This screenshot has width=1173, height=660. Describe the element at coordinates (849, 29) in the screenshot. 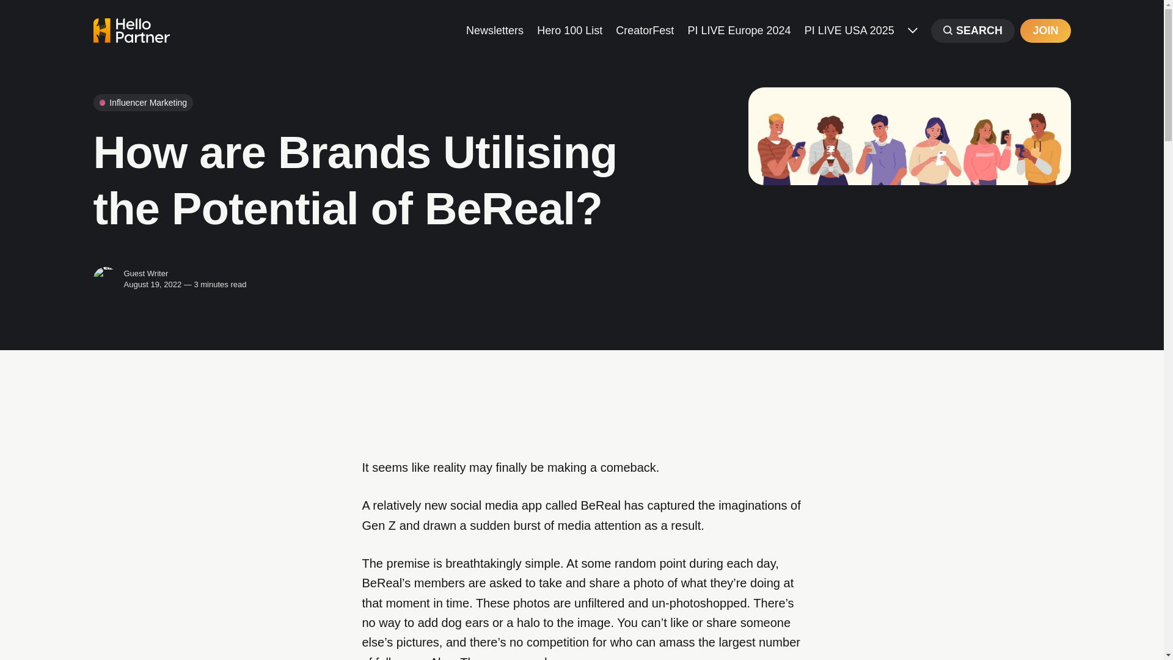

I see `PI LIVE USA 2025` at that location.